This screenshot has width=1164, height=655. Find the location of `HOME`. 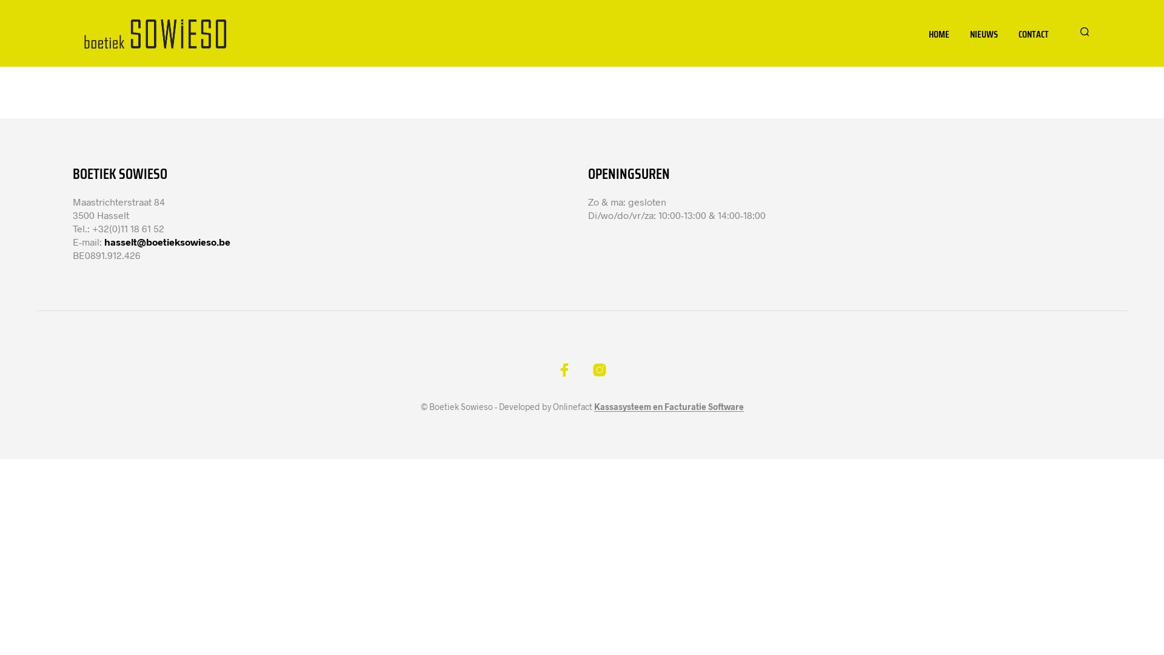

HOME is located at coordinates (939, 34).